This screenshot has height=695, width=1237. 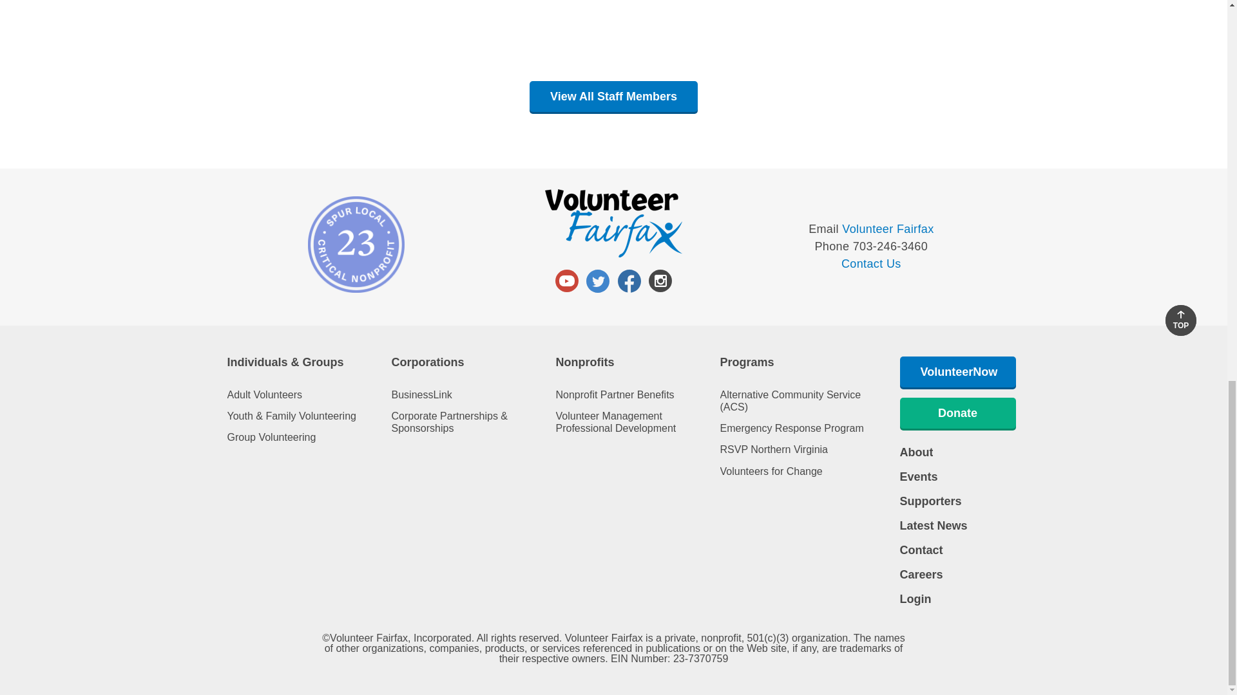 What do you see at coordinates (660, 281) in the screenshot?
I see `instagram` at bounding box center [660, 281].